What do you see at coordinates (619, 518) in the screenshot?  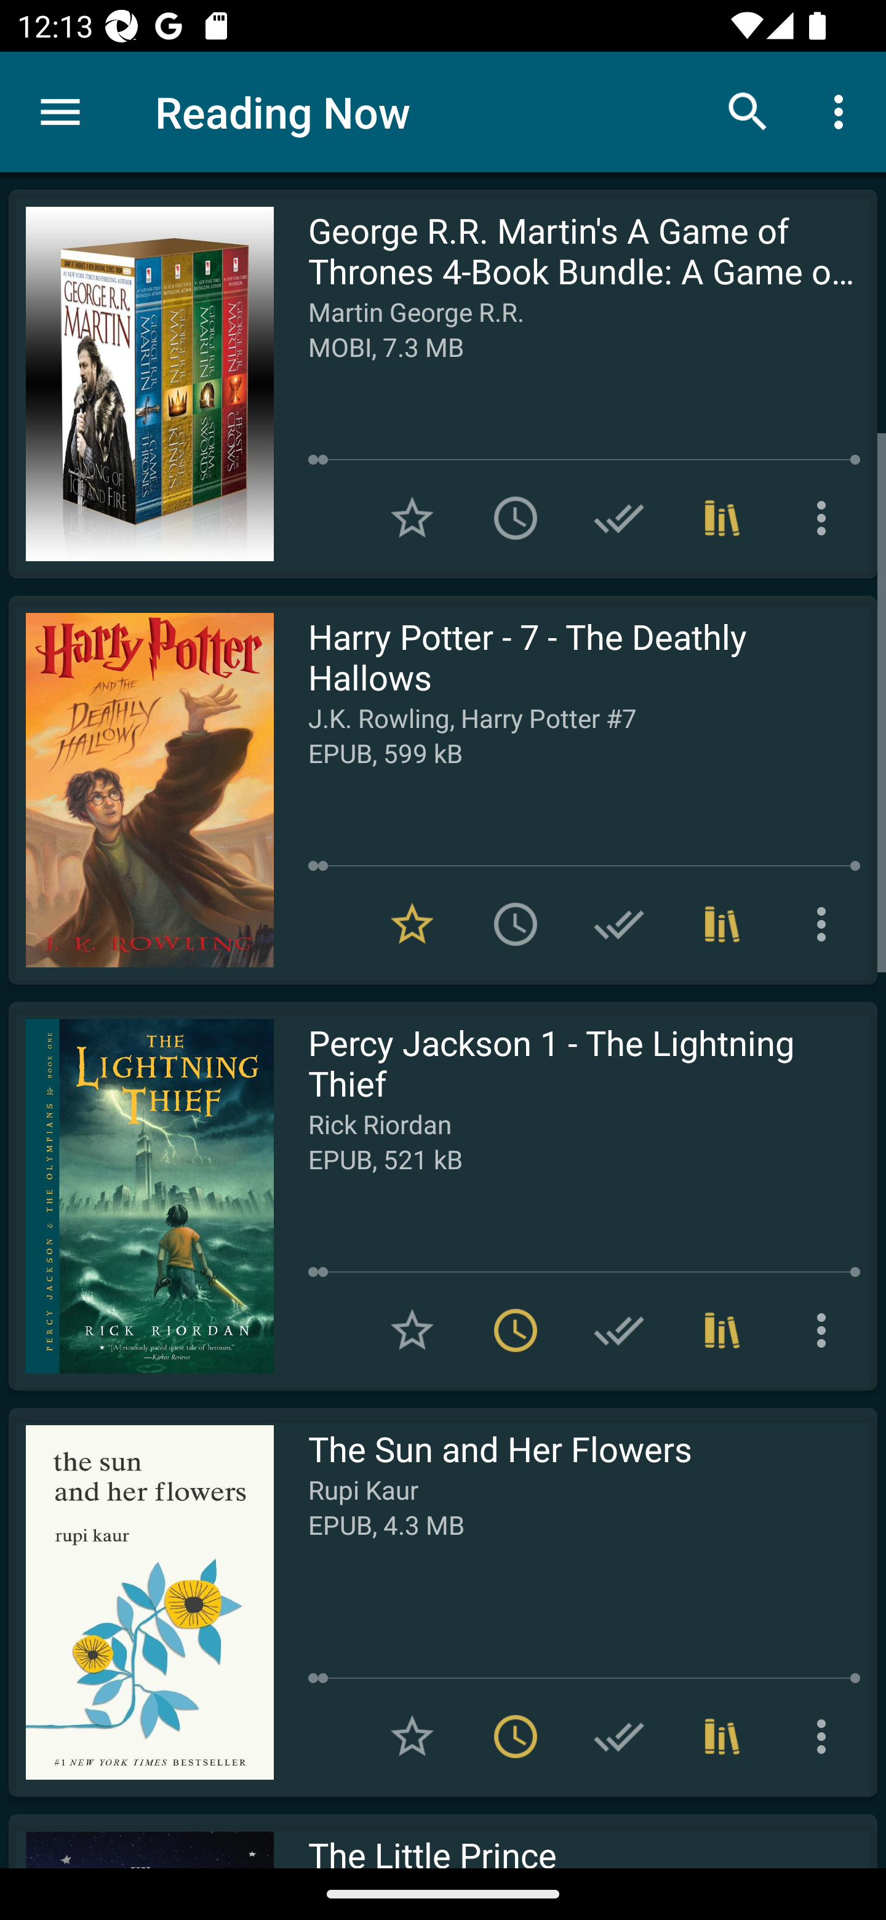 I see `Add to Have read` at bounding box center [619, 518].